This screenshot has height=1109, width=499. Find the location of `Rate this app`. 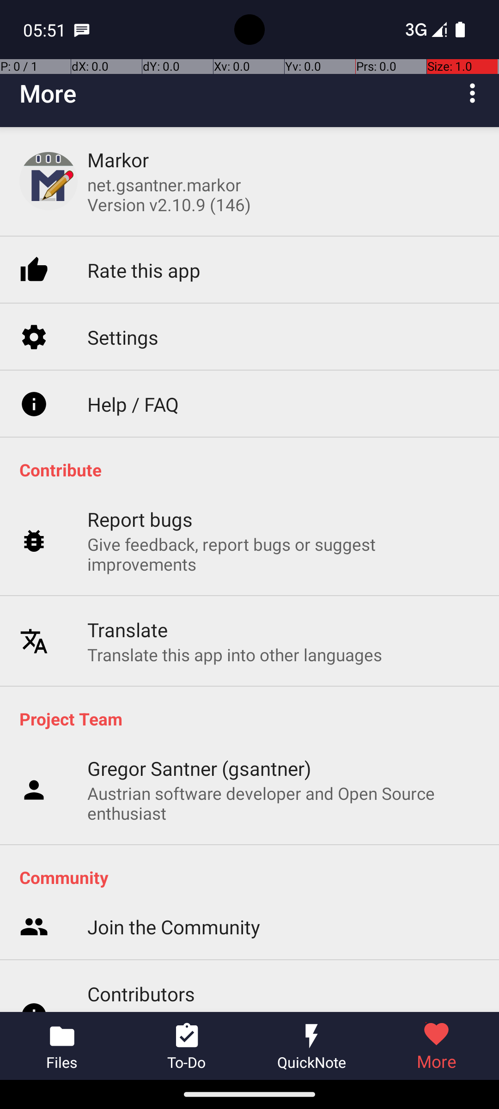

Rate this app is located at coordinates (144, 270).